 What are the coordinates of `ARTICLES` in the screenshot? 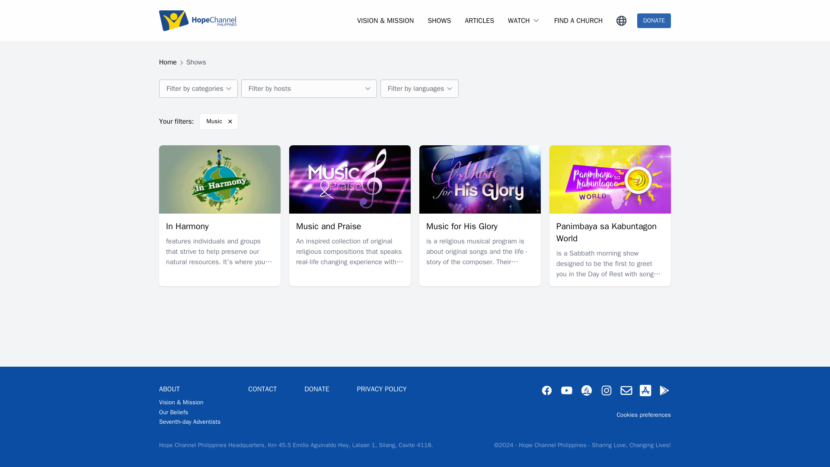 It's located at (479, 21).